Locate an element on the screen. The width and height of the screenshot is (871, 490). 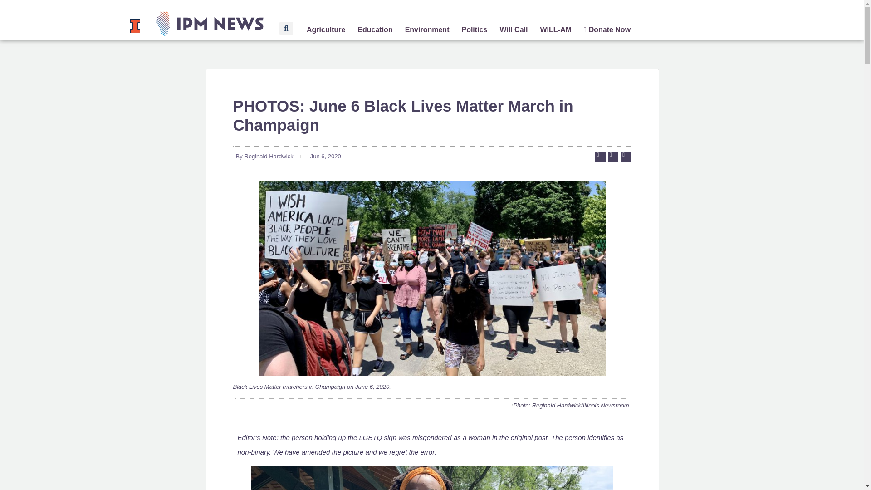
By Reginald Hardwick is located at coordinates (263, 156).